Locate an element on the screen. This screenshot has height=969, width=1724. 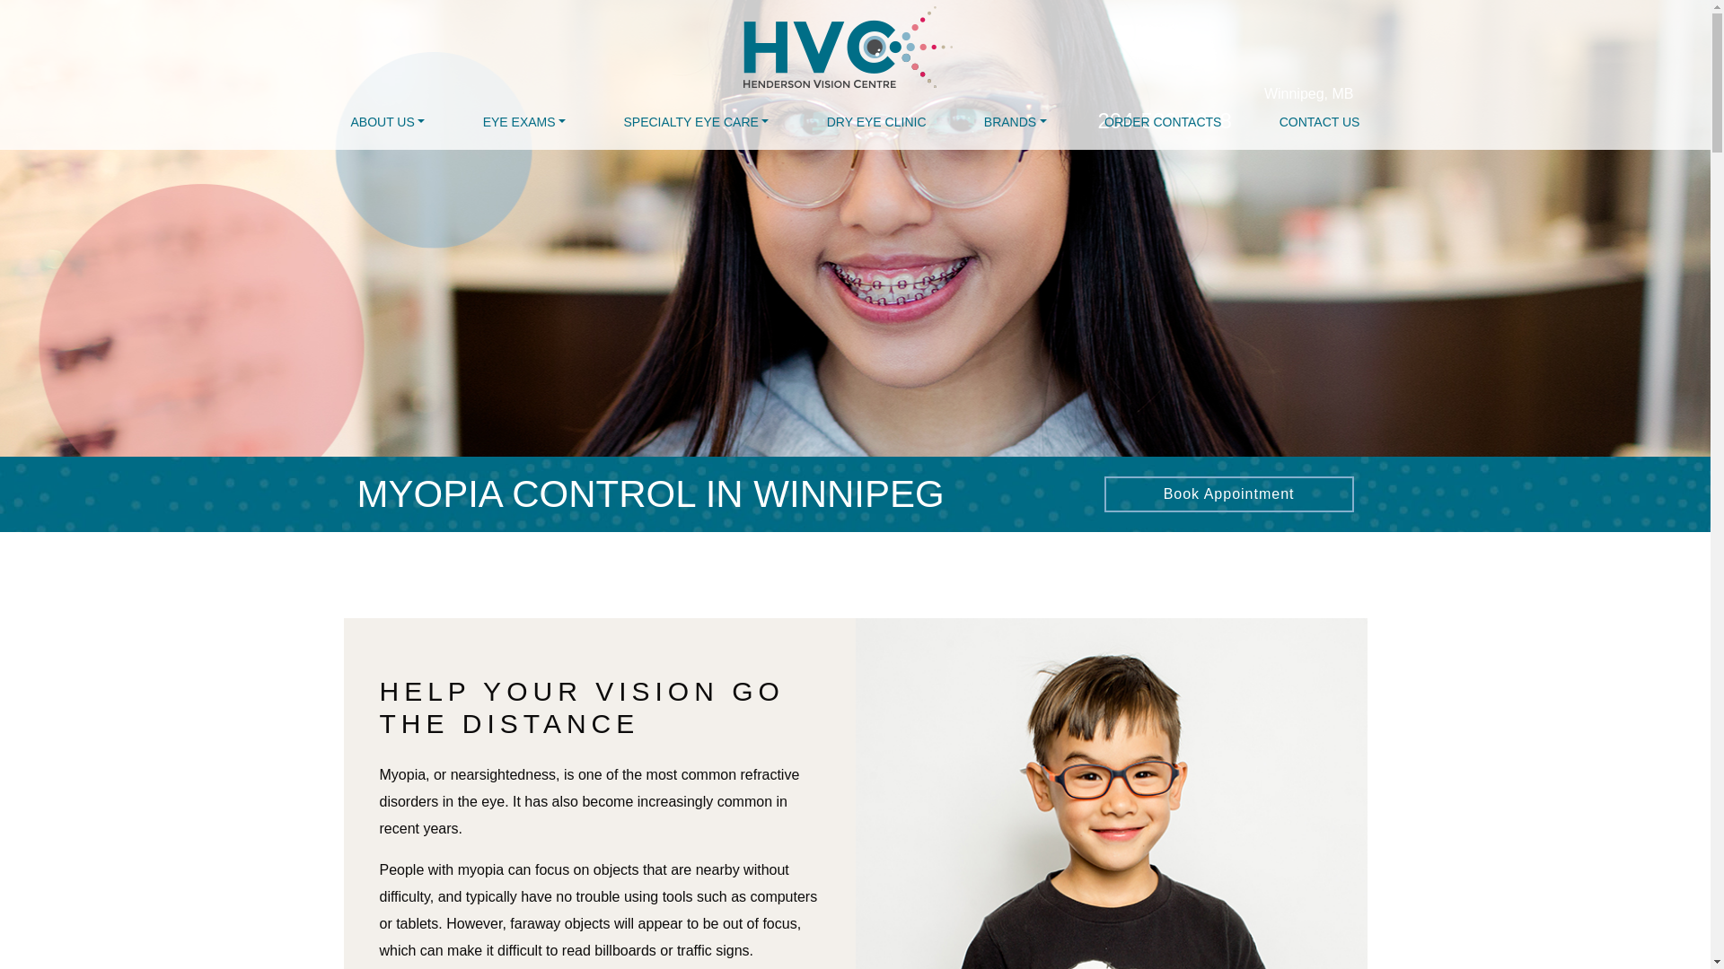
Dry Eye Clinic is located at coordinates (876, 122).